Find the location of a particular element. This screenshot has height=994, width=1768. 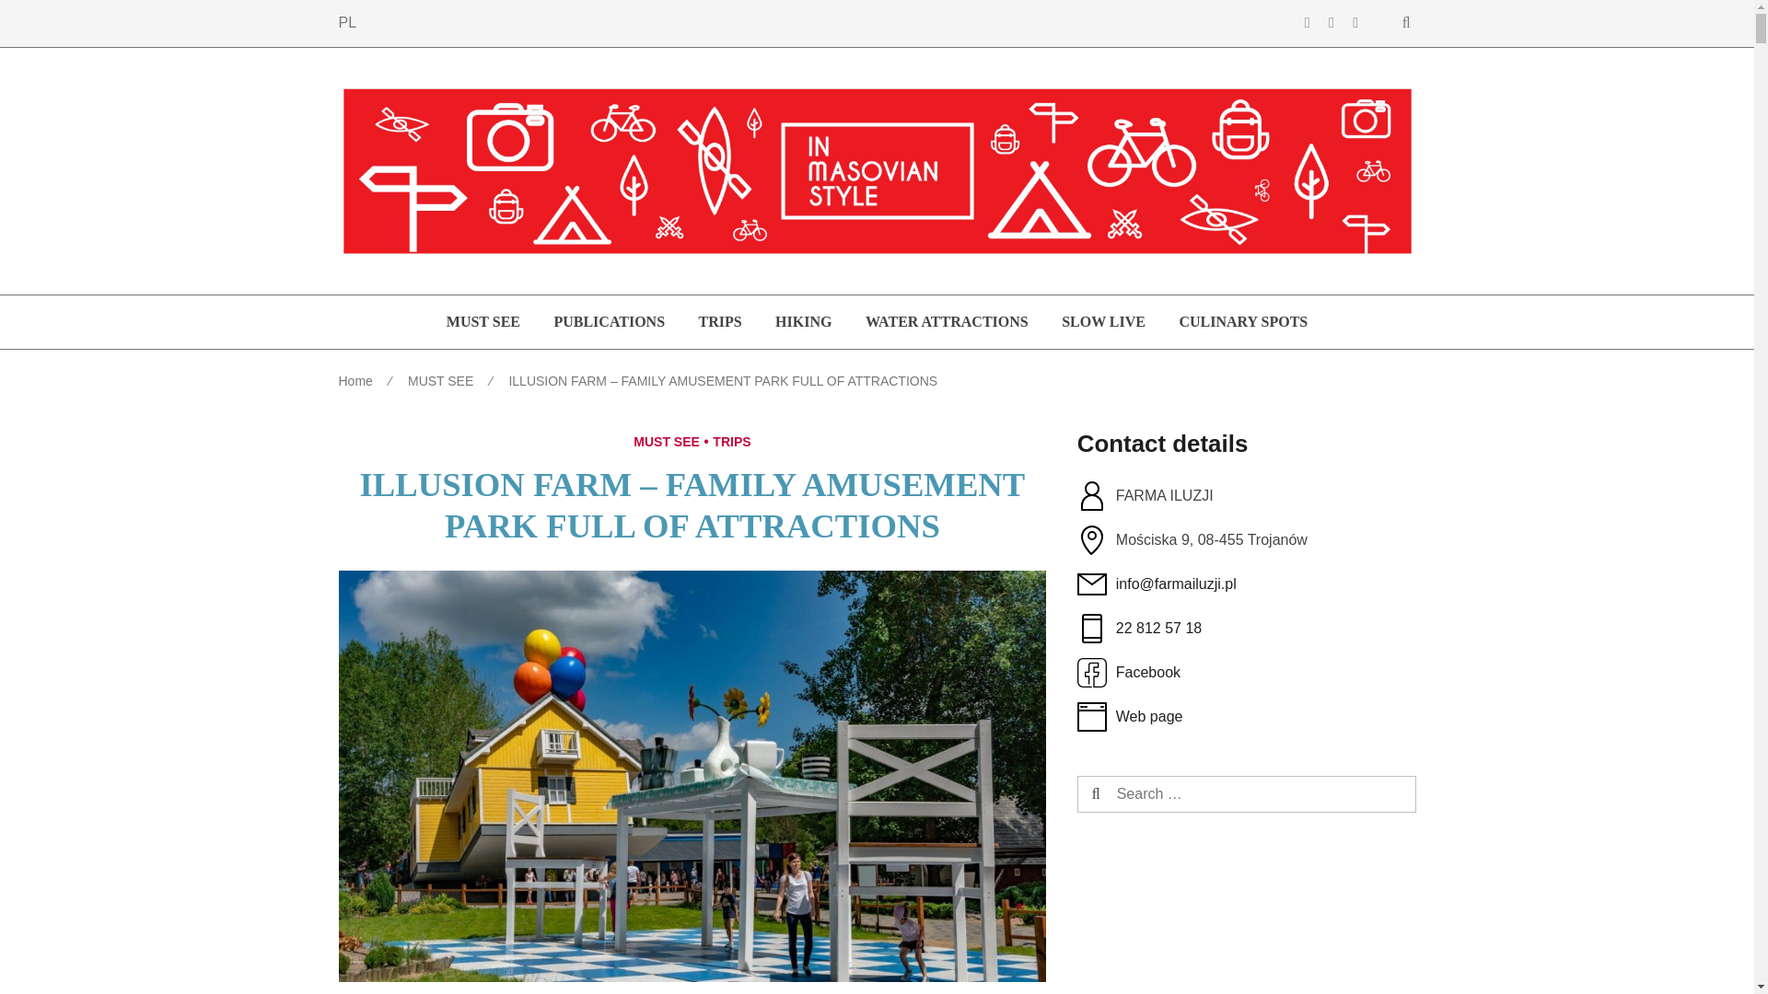

SLOW LIVE is located at coordinates (1103, 322).